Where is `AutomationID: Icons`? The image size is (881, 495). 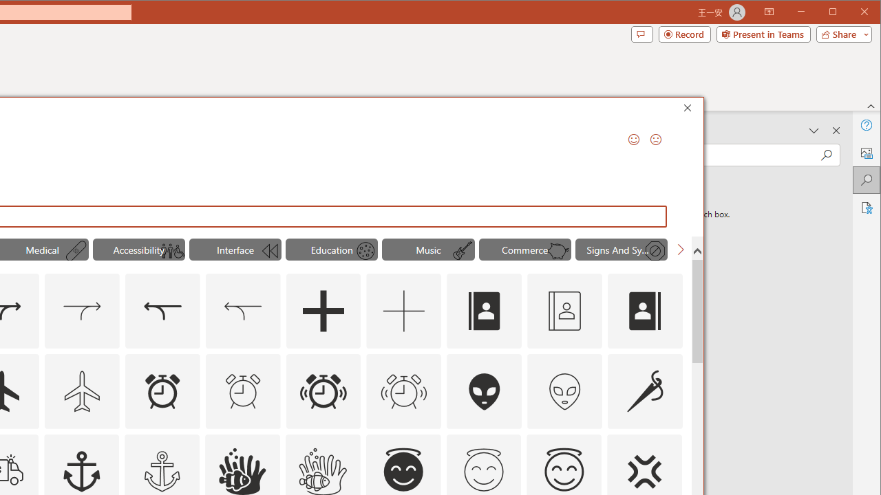 AutomationID: Icons is located at coordinates (484, 470).